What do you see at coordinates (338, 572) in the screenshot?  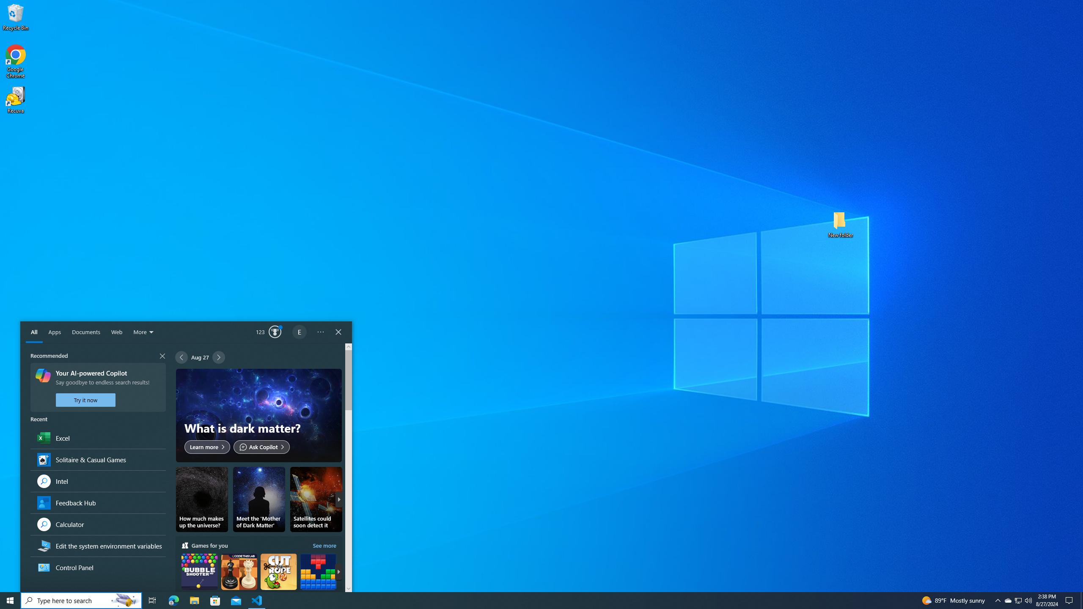 I see `next` at bounding box center [338, 572].